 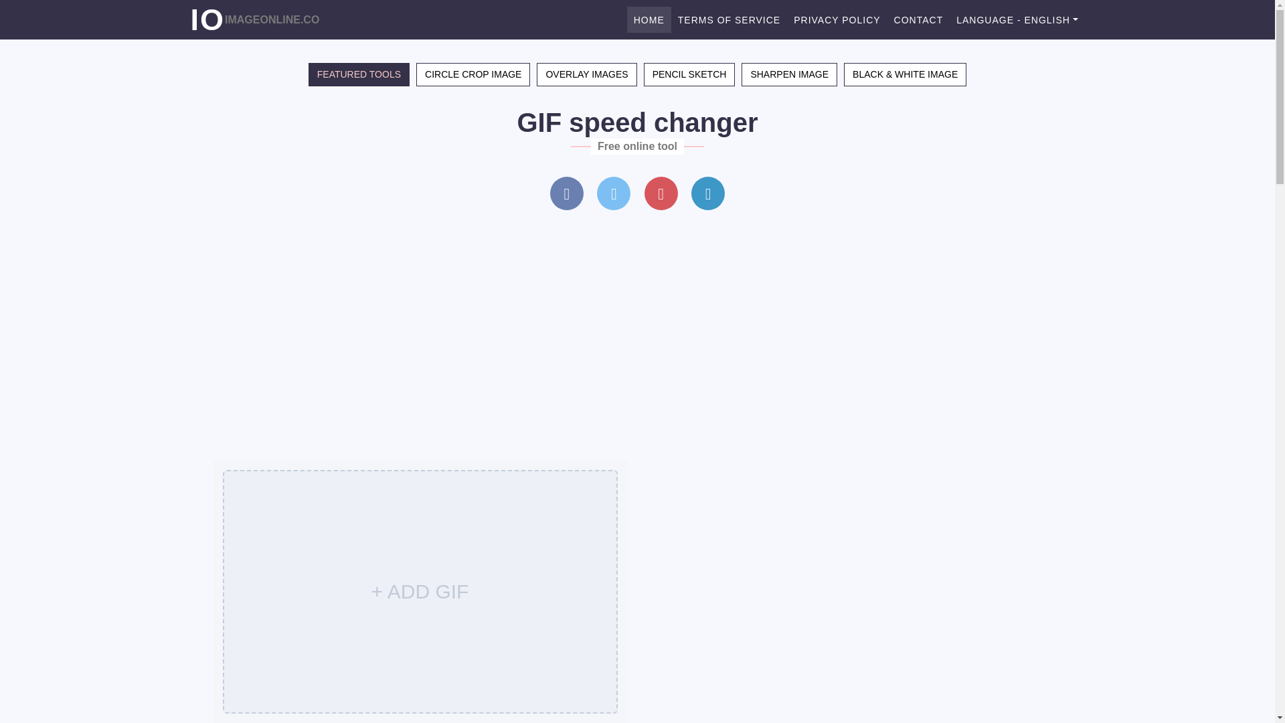 I want to click on PRIVACY POLICY, so click(x=837, y=19).